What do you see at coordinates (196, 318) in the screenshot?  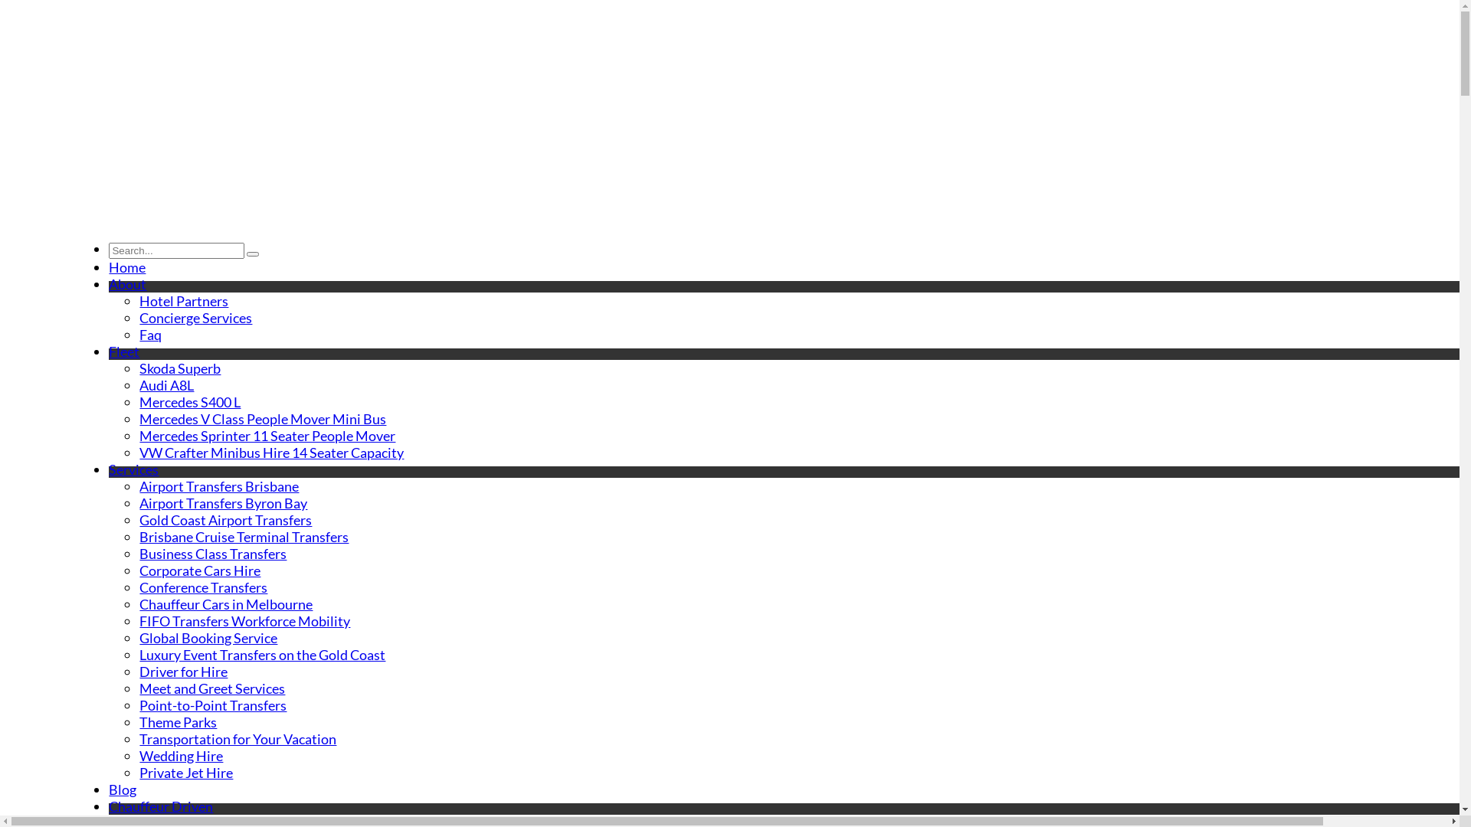 I see `Concierge Services` at bounding box center [196, 318].